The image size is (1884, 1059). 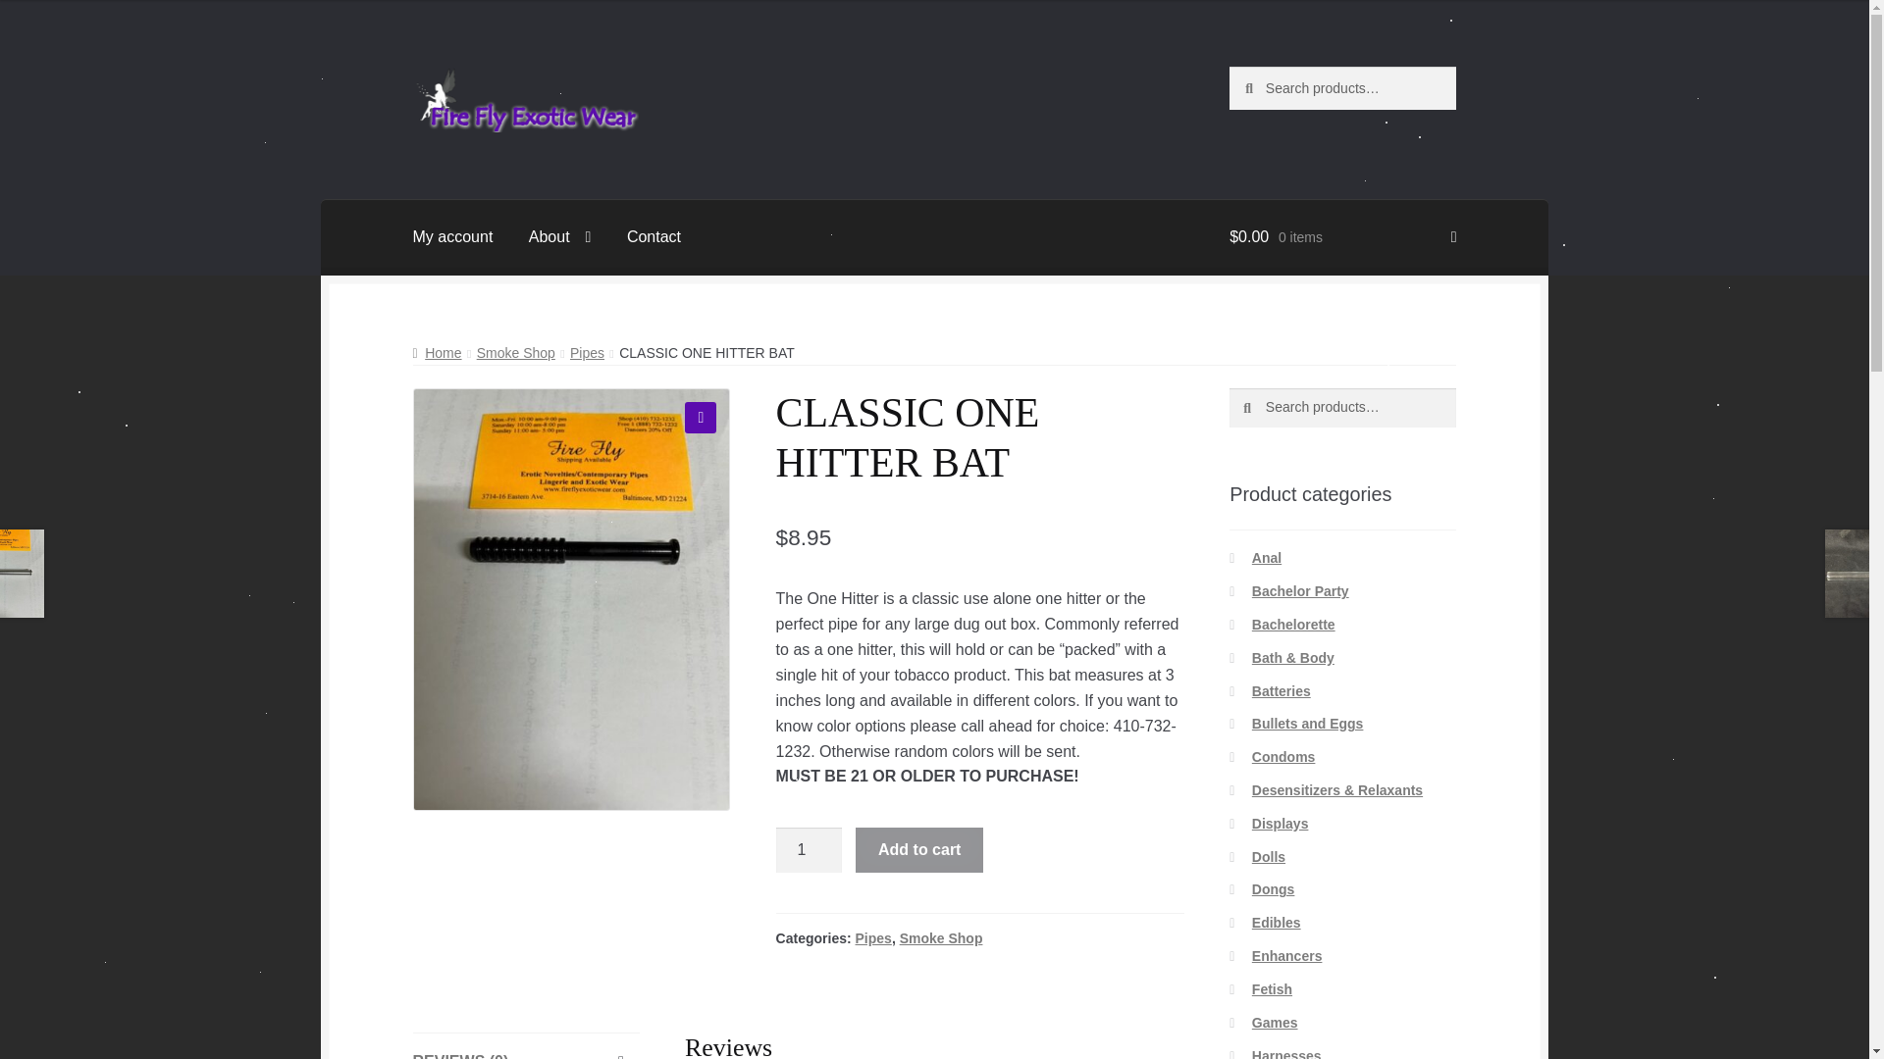 What do you see at coordinates (1300, 591) in the screenshot?
I see `Bachelor Party` at bounding box center [1300, 591].